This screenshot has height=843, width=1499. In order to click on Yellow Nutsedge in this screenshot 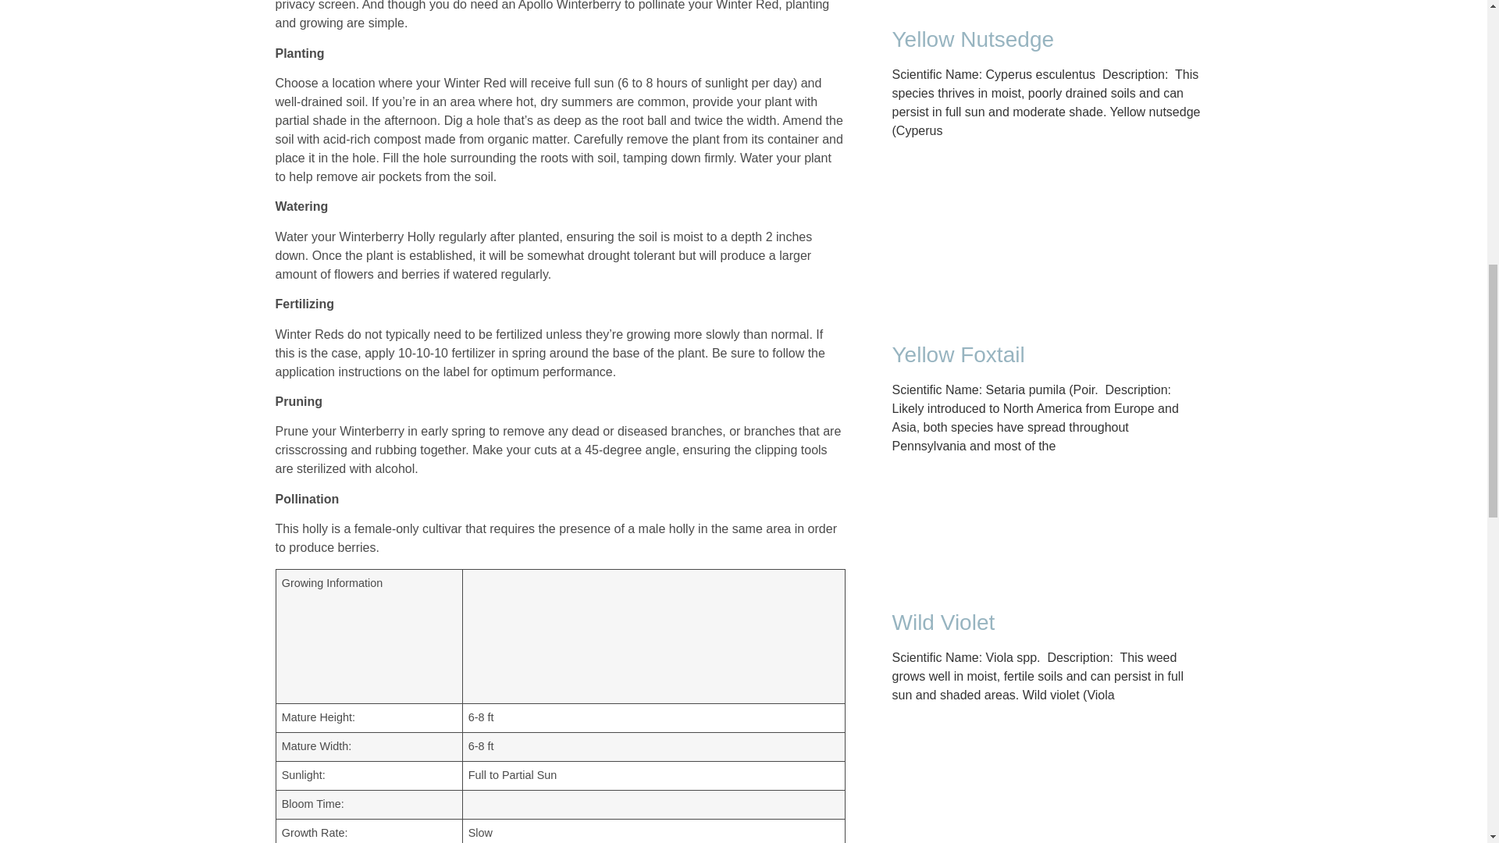, I will do `click(973, 39)`.